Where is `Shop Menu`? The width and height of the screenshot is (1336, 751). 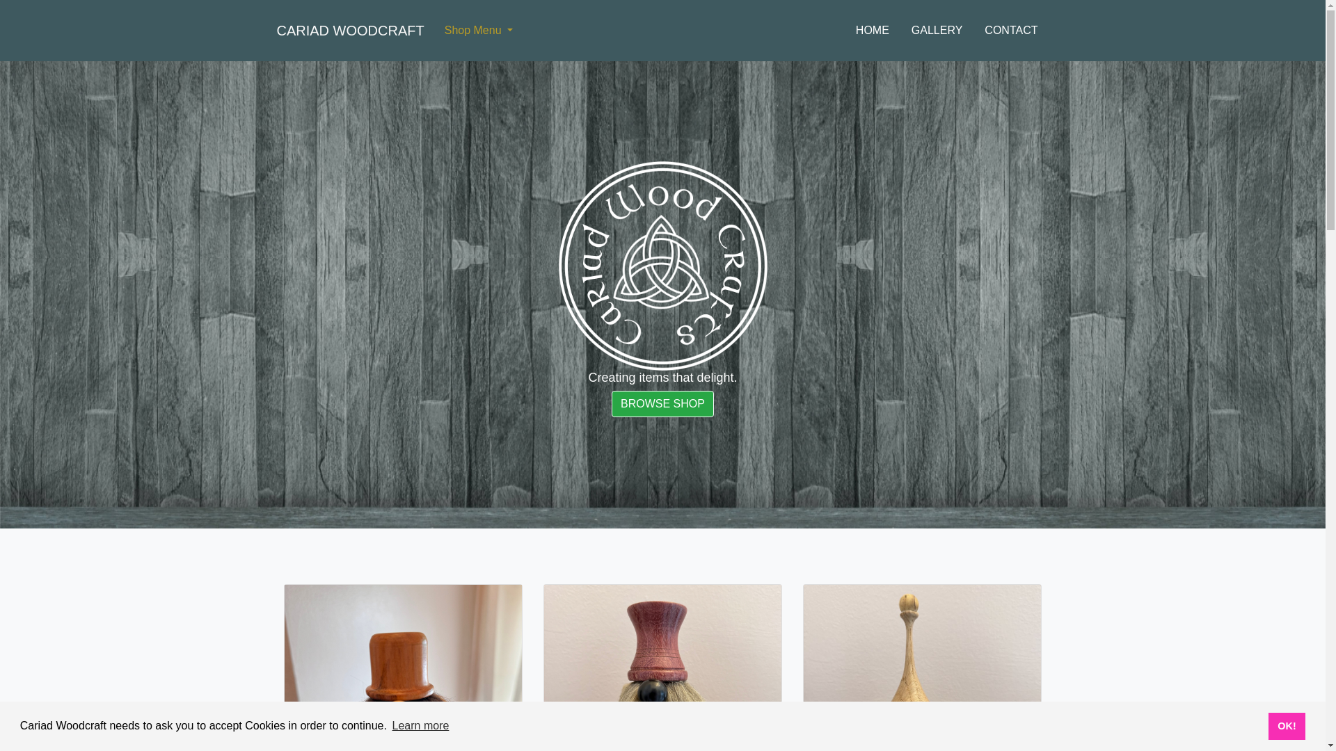 Shop Menu is located at coordinates (479, 30).